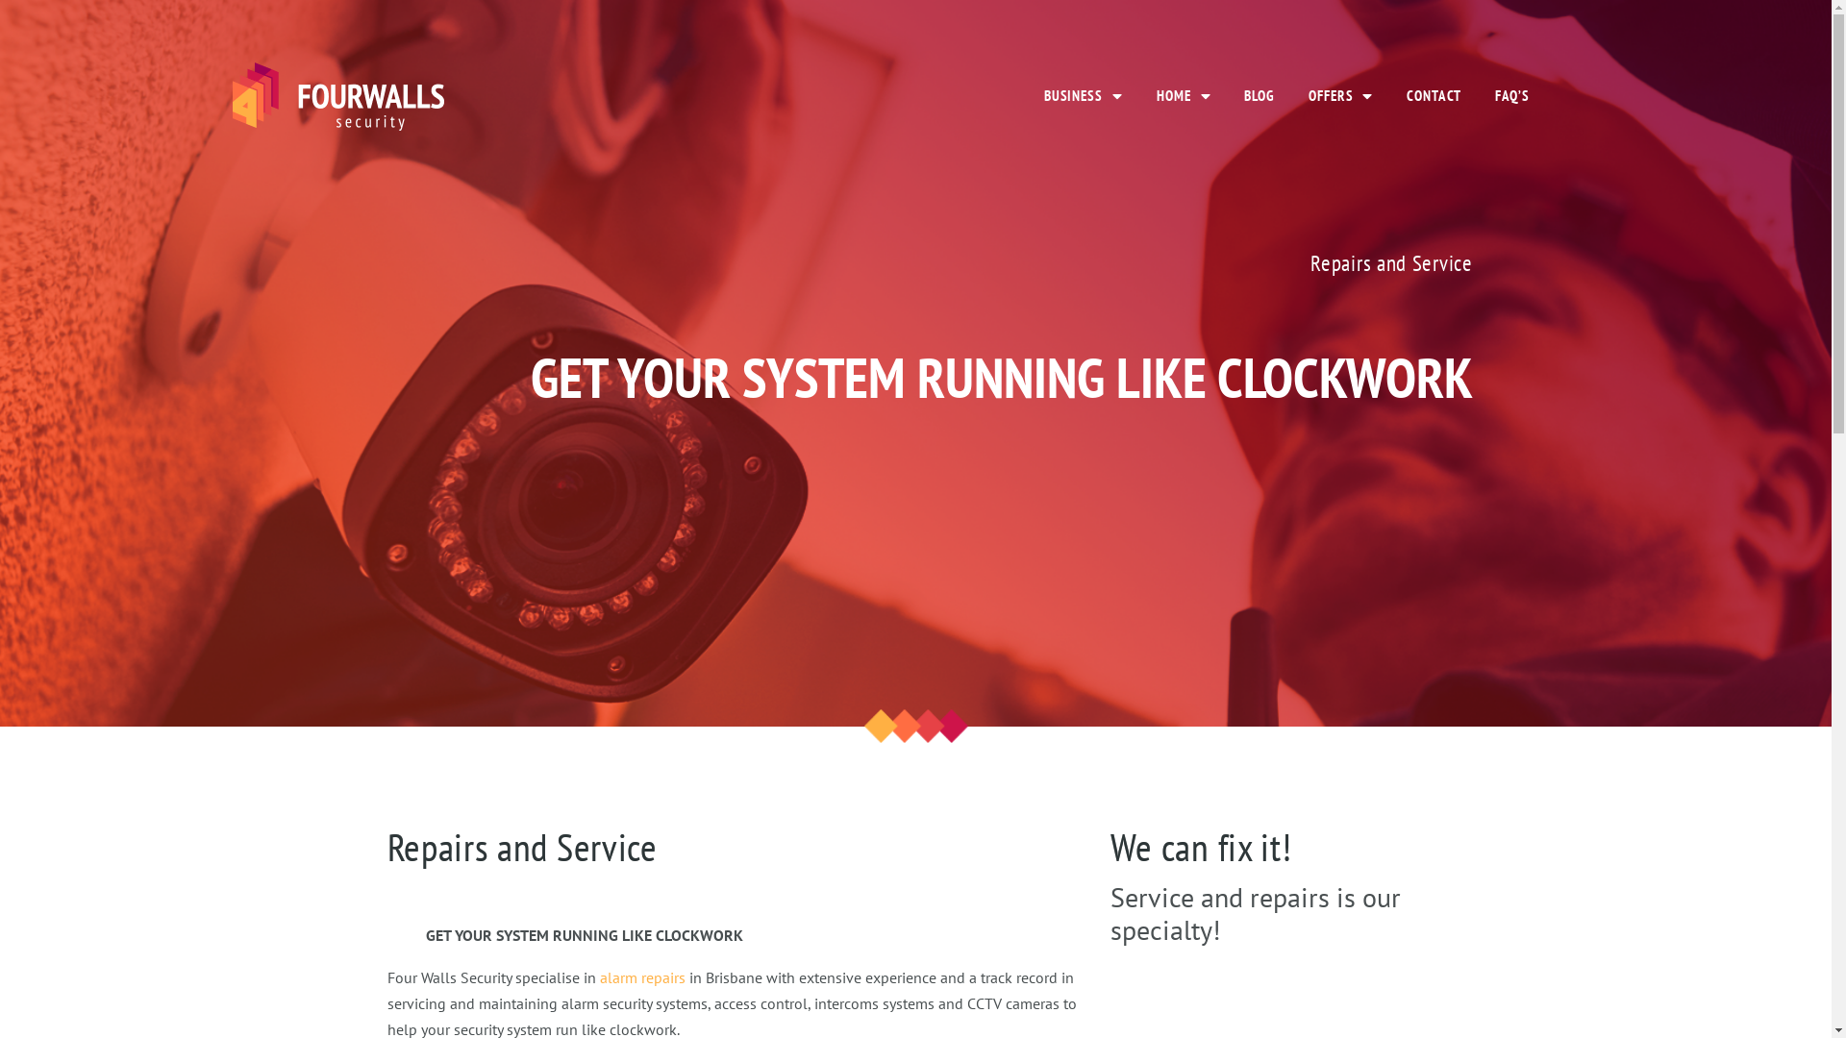 The width and height of the screenshot is (1846, 1038). What do you see at coordinates (1084, 96) in the screenshot?
I see `BUSINESS` at bounding box center [1084, 96].